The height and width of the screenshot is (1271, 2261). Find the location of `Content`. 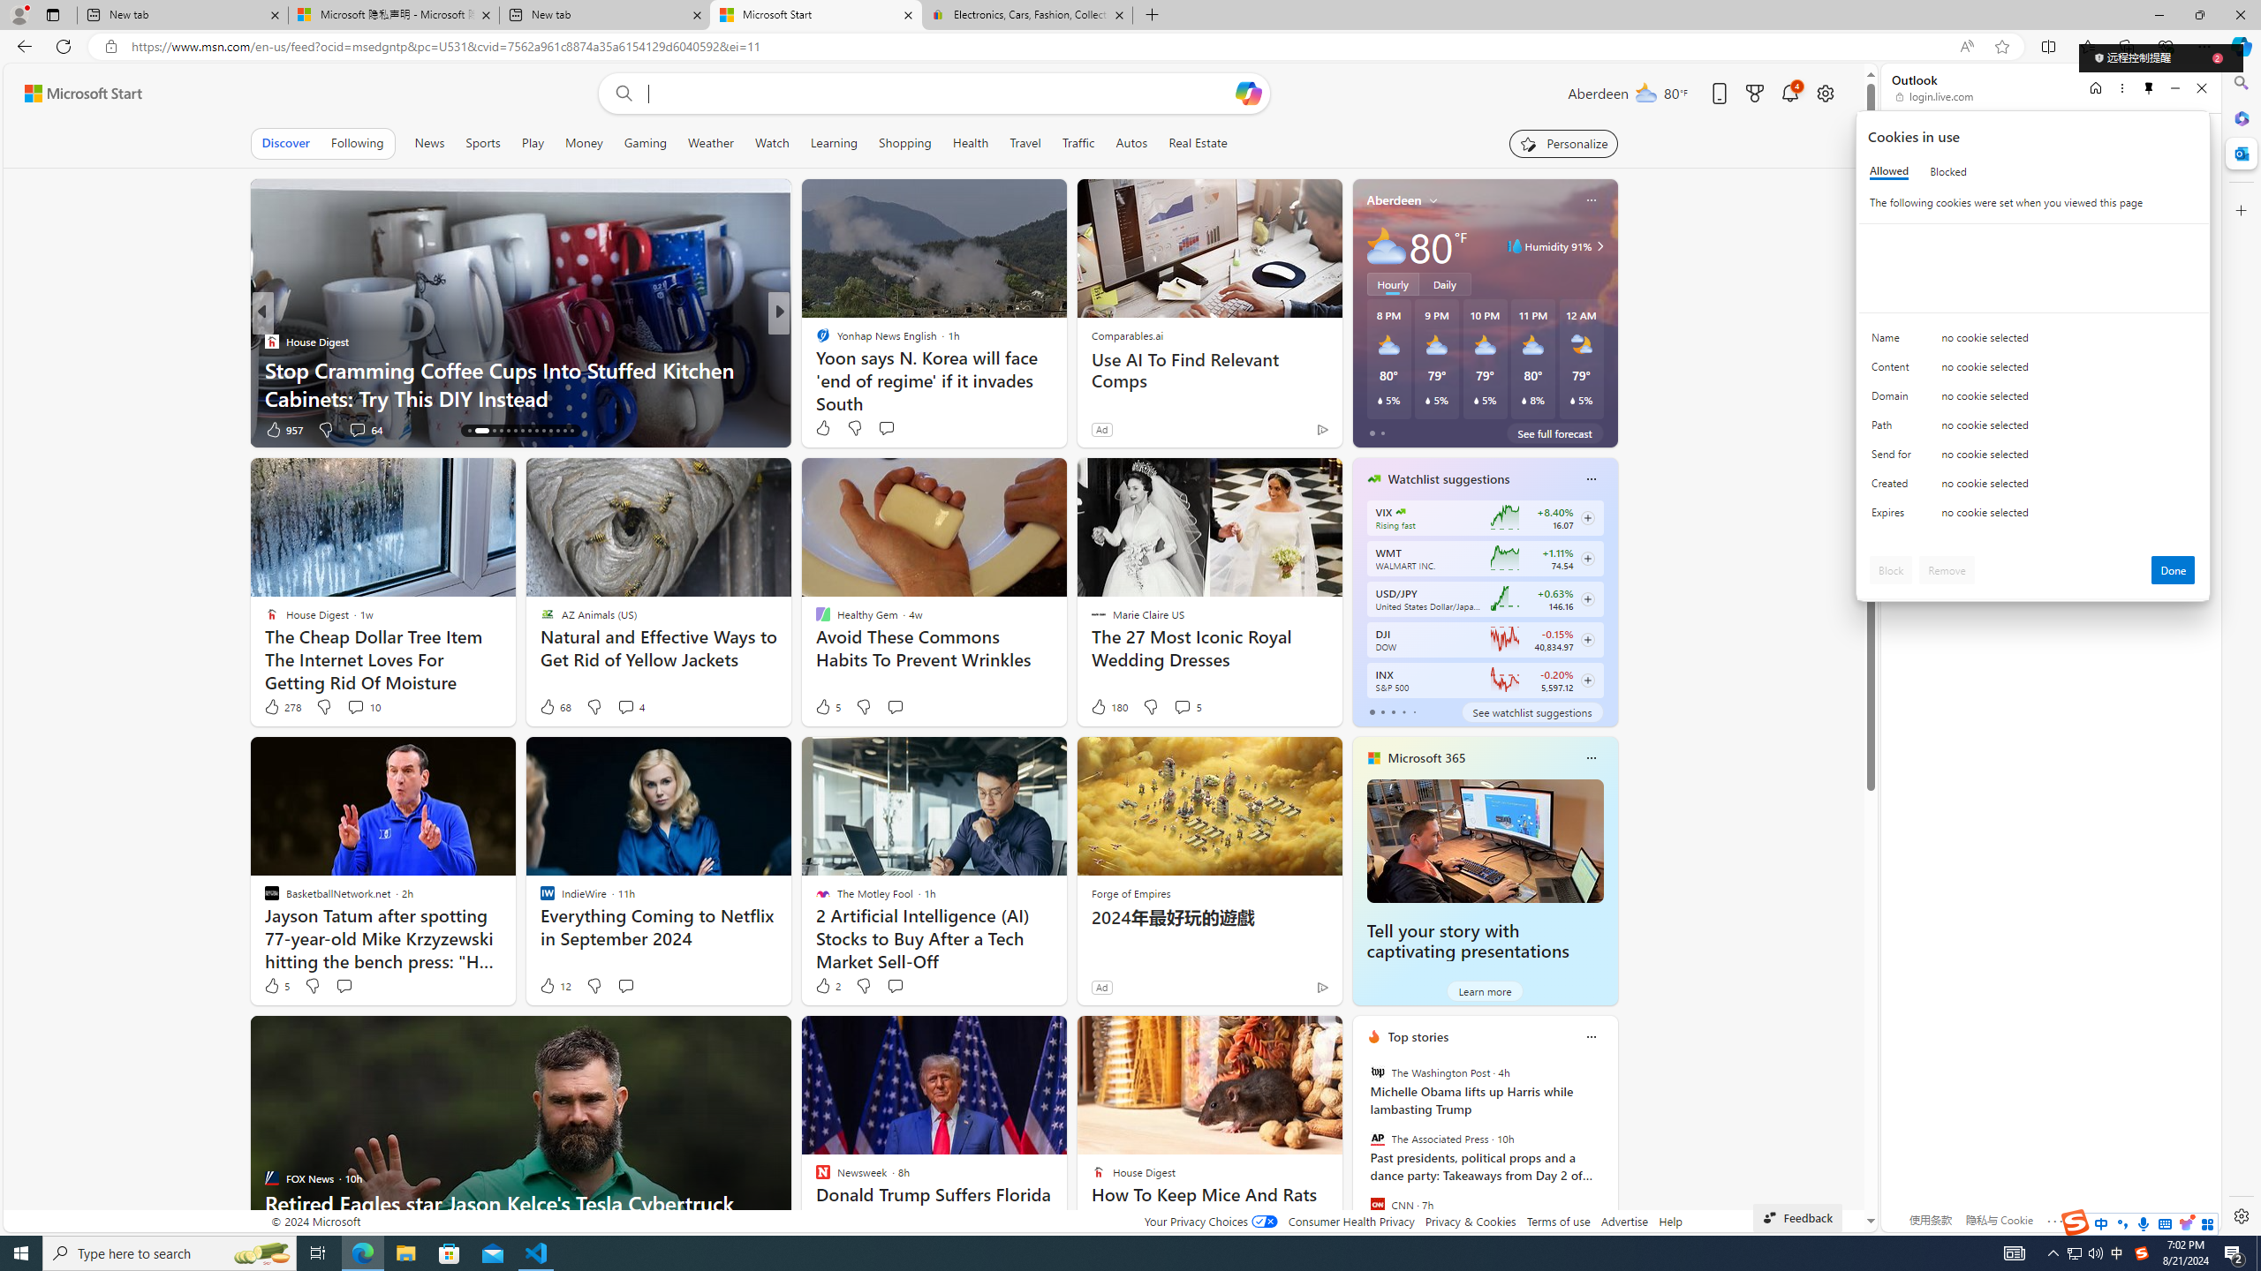

Content is located at coordinates (1894, 371).